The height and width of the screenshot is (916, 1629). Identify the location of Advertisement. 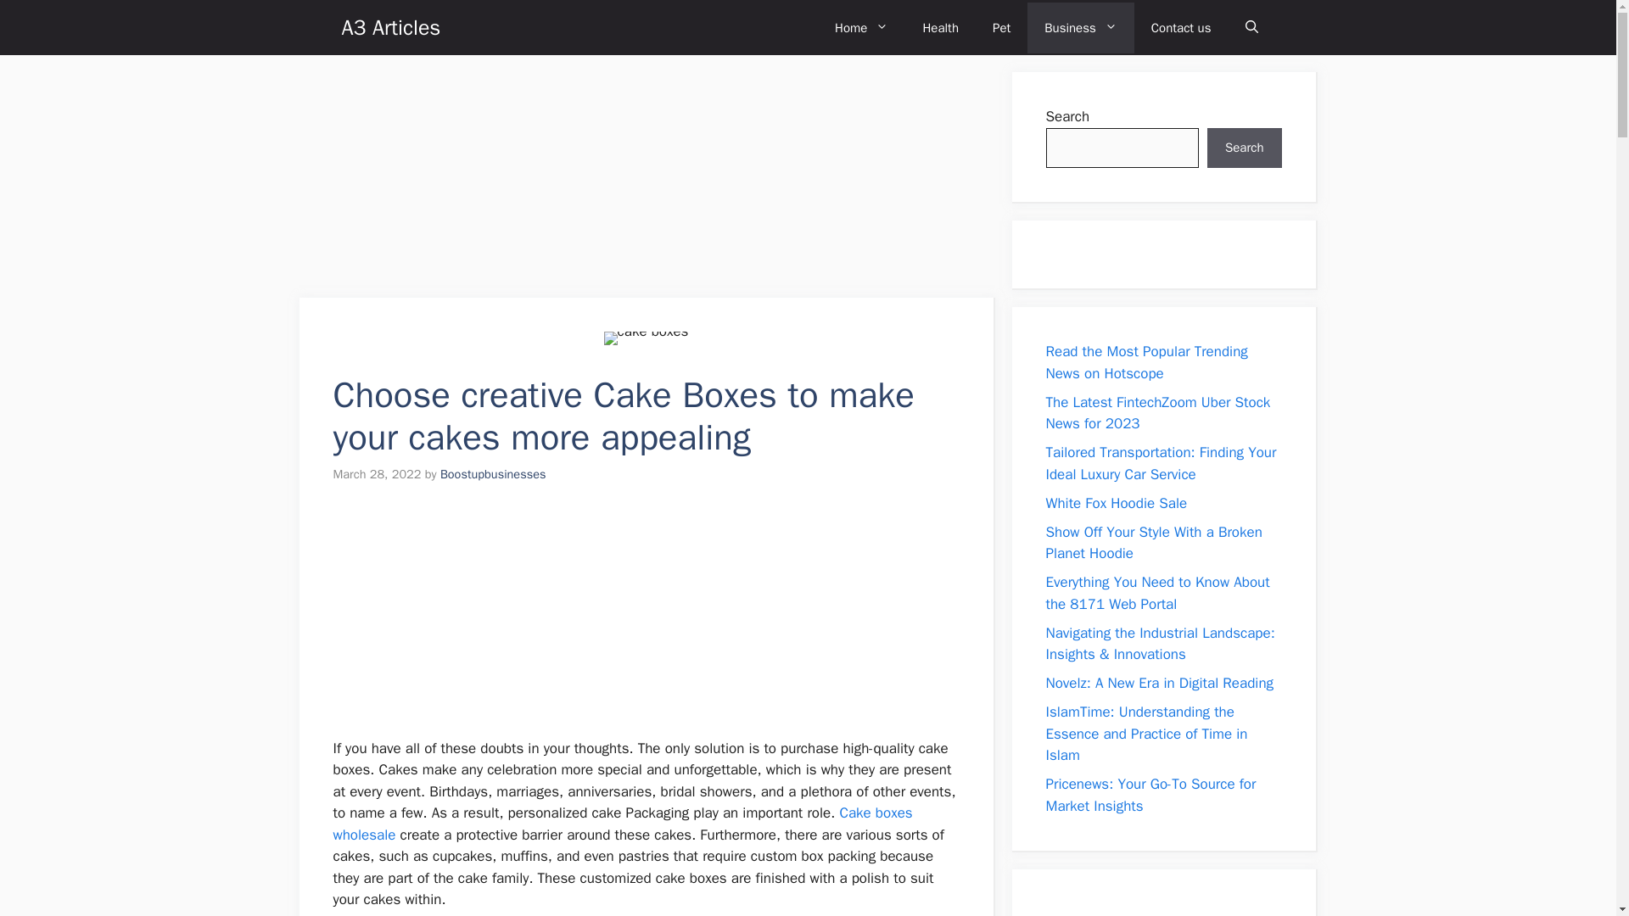
(1173, 909).